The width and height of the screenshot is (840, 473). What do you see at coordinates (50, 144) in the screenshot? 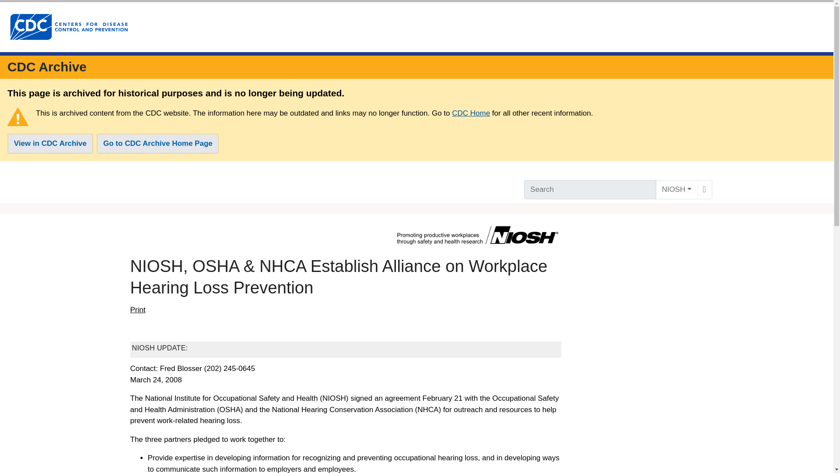
I see `View in CDC Archive` at bounding box center [50, 144].